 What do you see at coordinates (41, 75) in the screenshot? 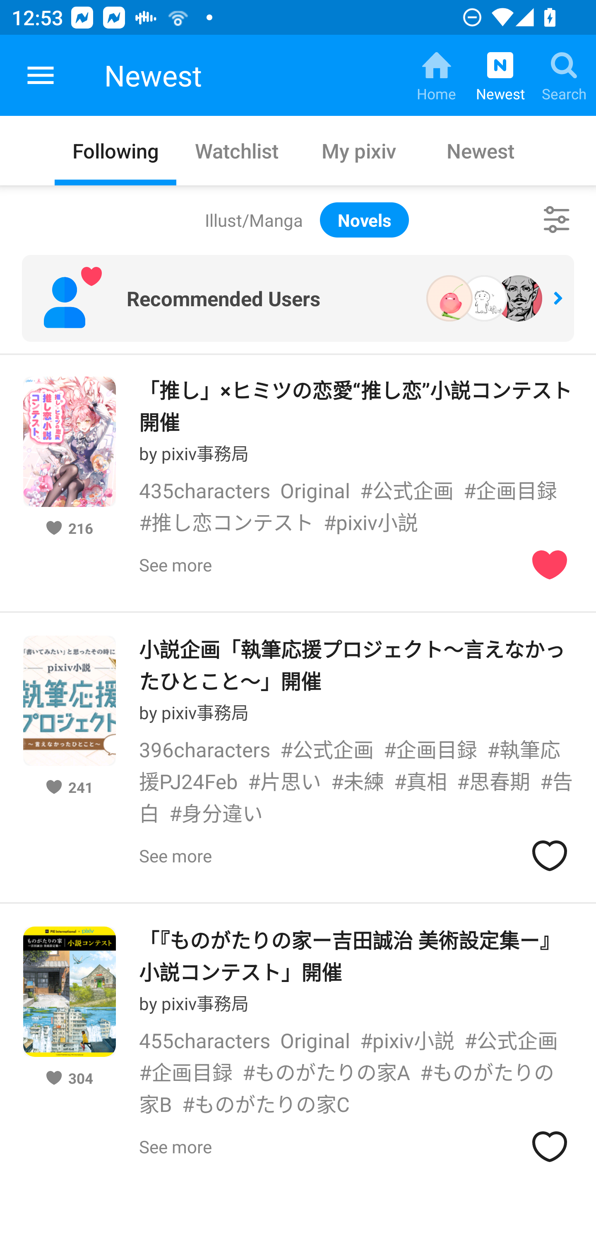
I see `pixiv` at bounding box center [41, 75].